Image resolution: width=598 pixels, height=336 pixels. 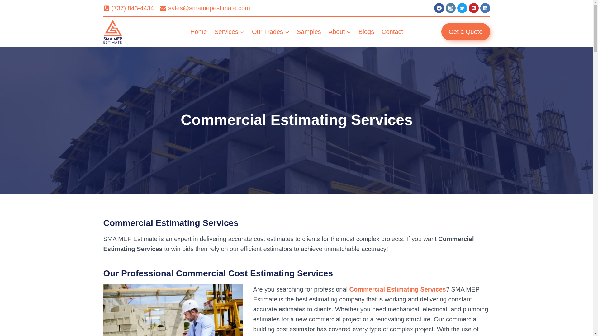 I want to click on Samples, so click(x=309, y=32).